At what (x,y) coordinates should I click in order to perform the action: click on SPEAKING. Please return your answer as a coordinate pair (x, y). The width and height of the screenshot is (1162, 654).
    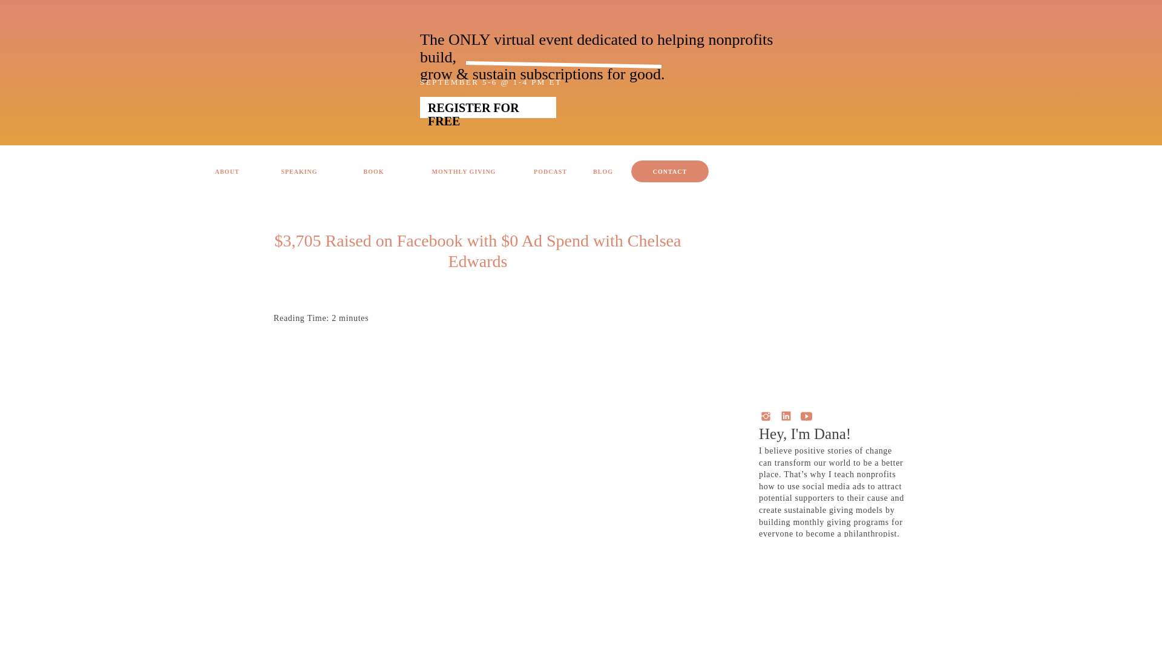
    Looking at the image, I should click on (299, 171).